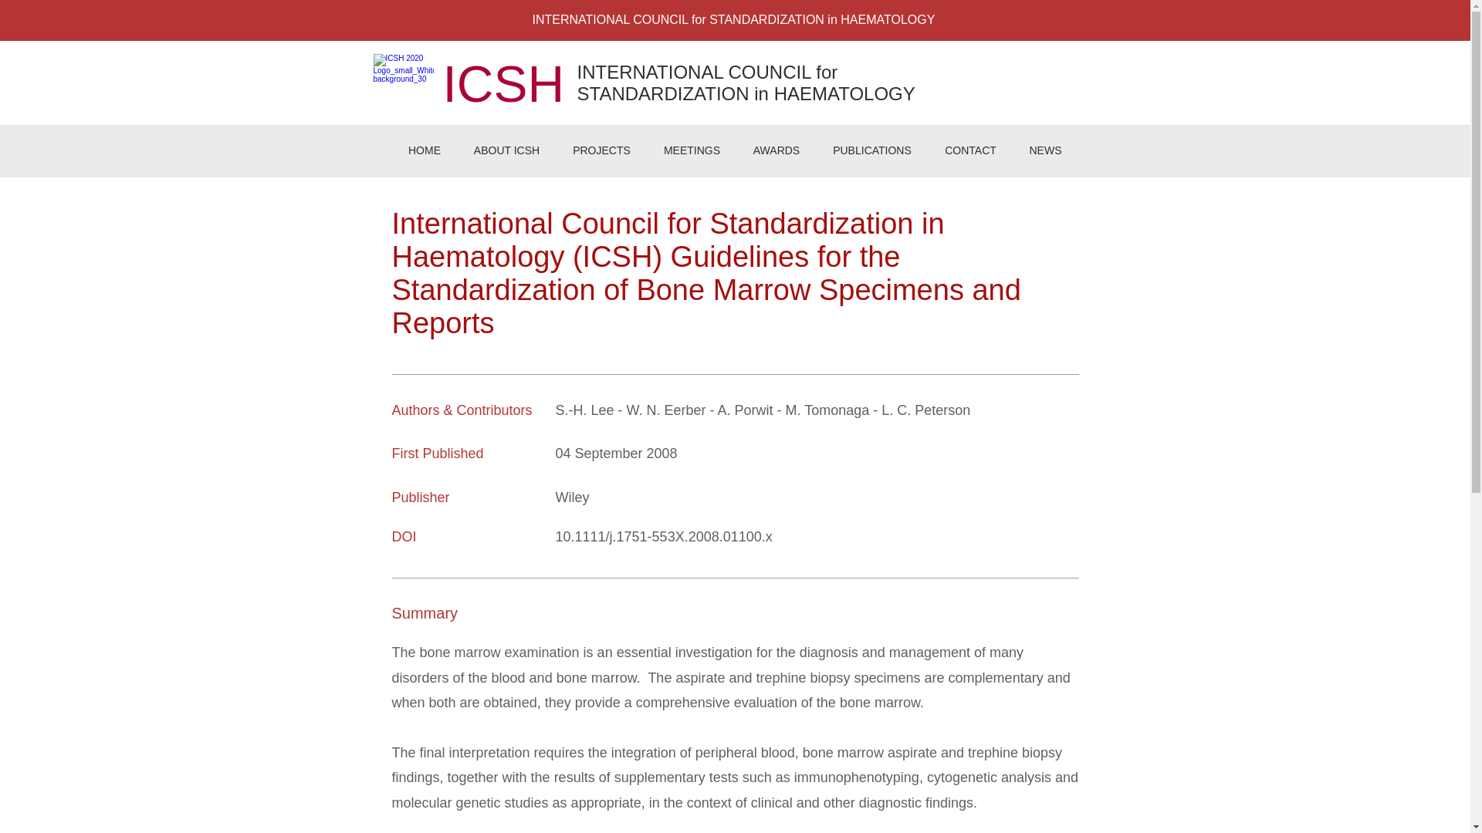 Image resolution: width=1482 pixels, height=833 pixels. I want to click on HOME, so click(425, 150).